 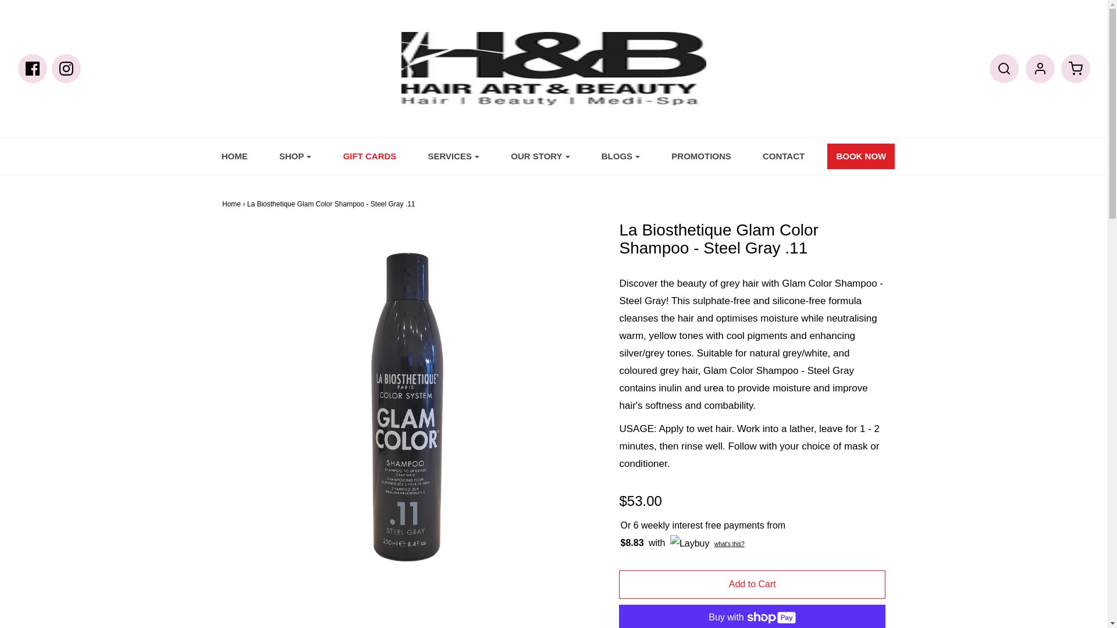 I want to click on Log in, so click(x=1040, y=66).